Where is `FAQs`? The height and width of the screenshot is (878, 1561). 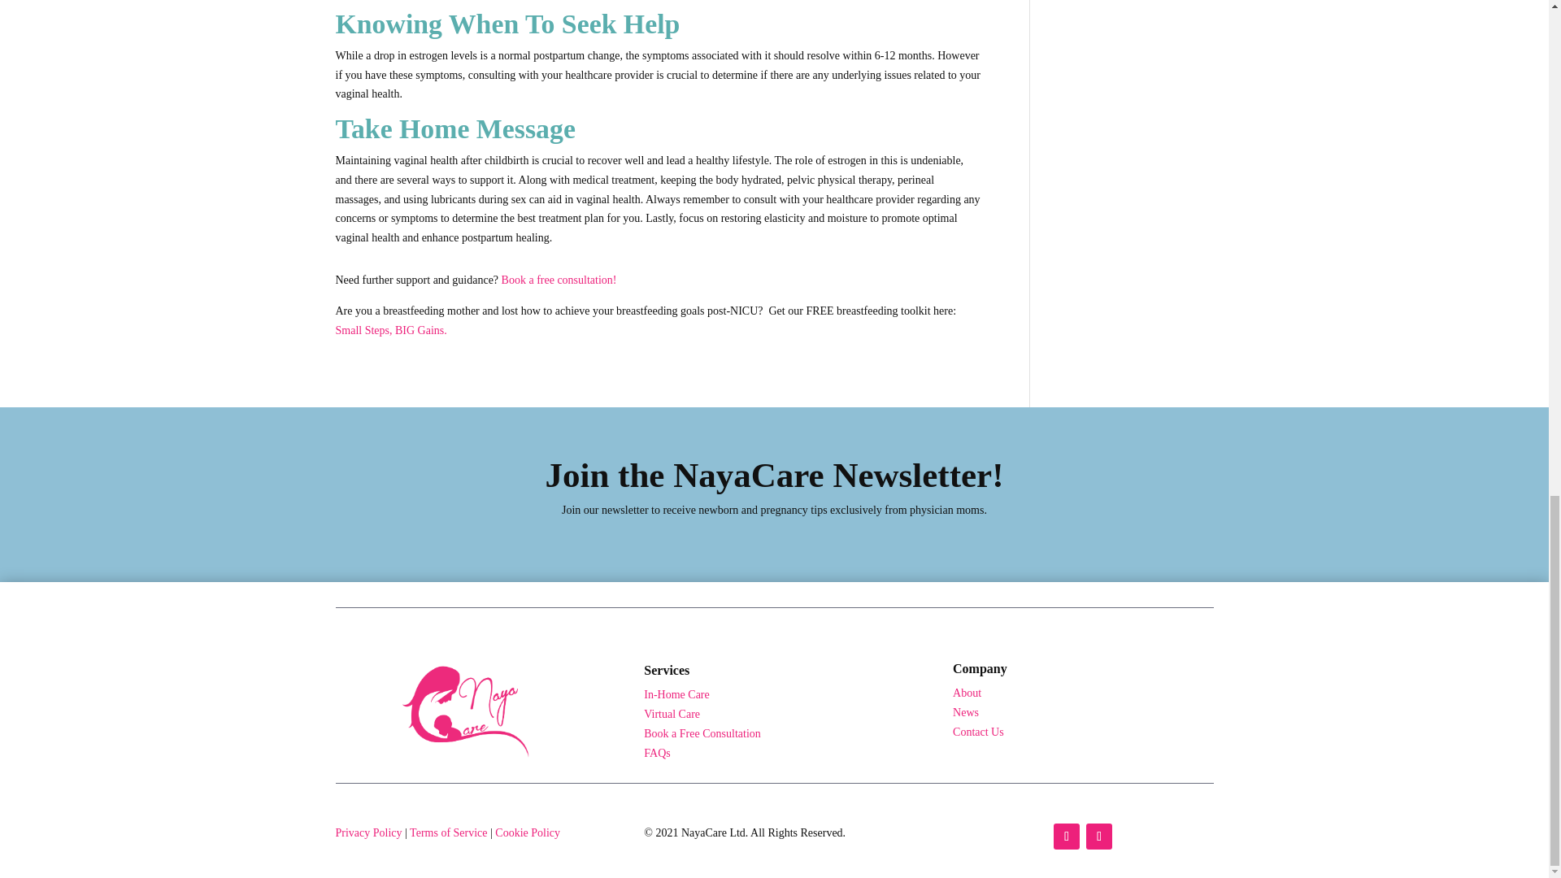
FAQs is located at coordinates (656, 753).